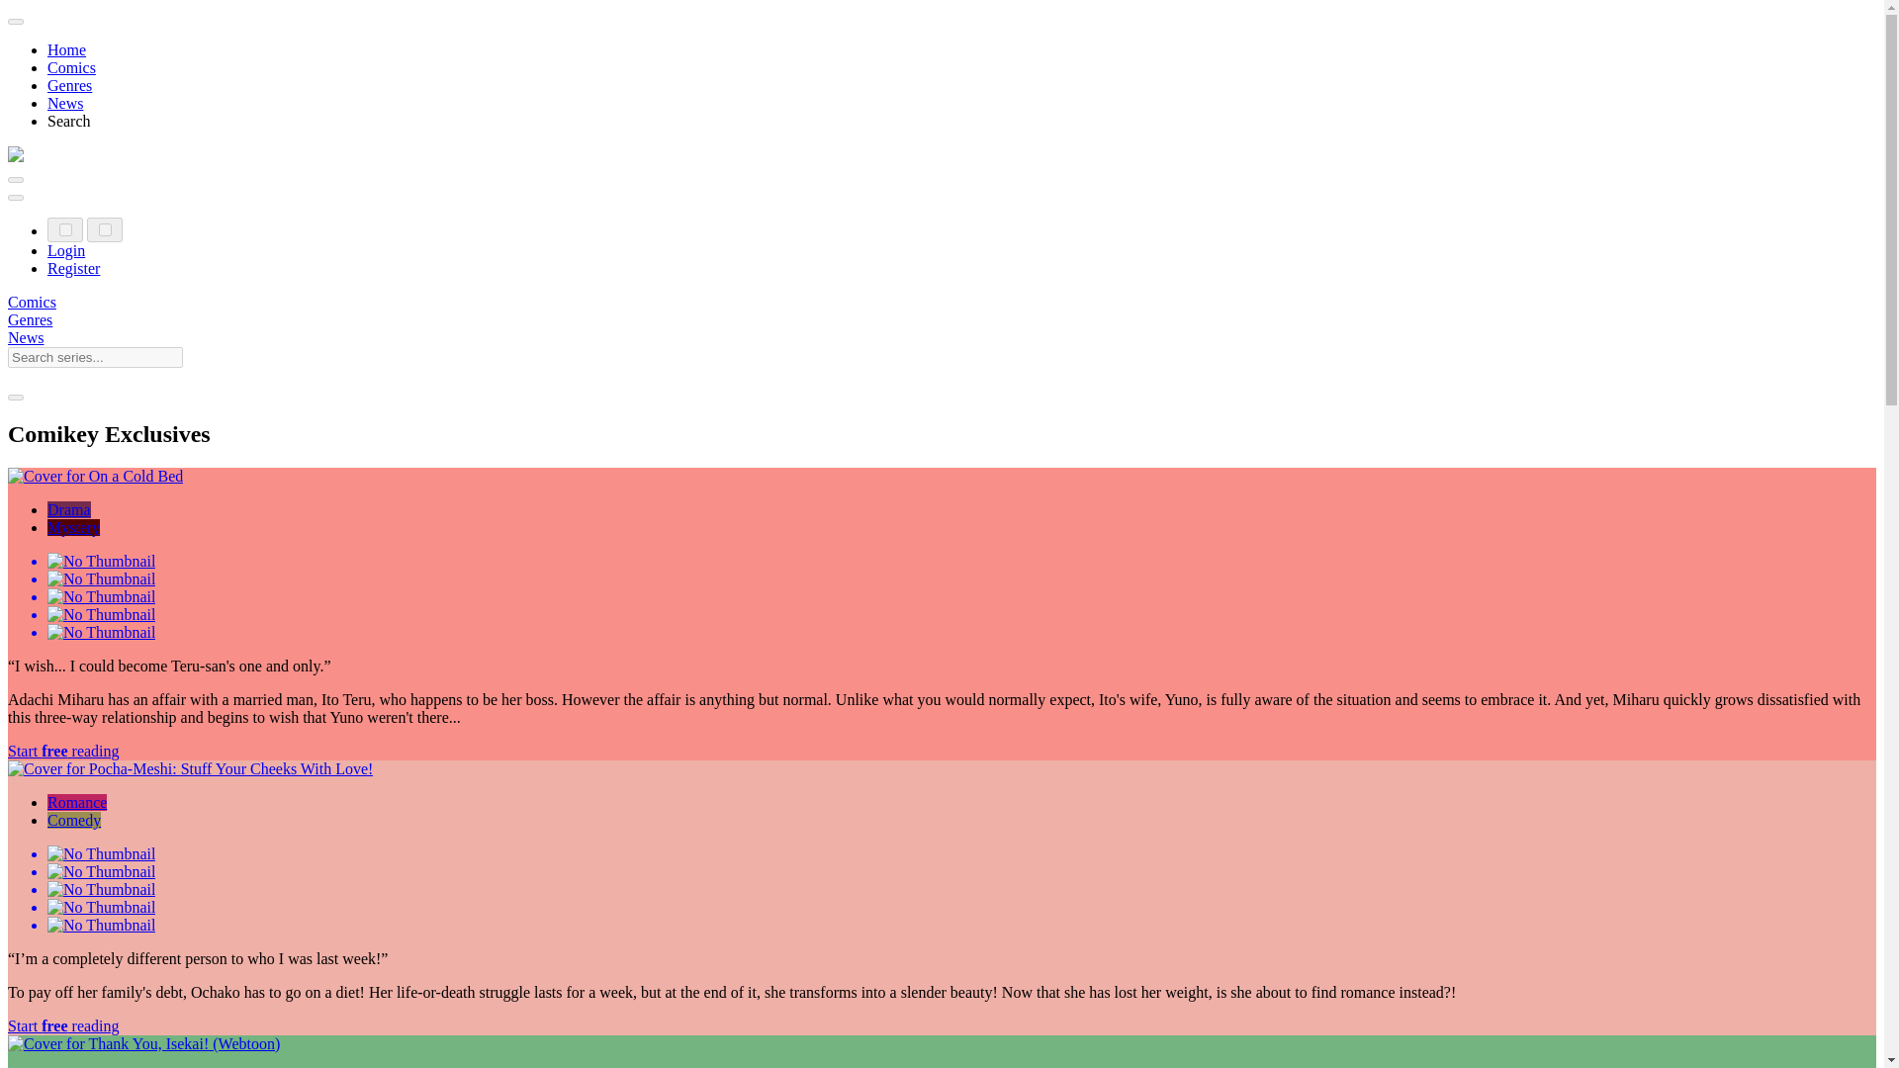 This screenshot has width=1899, height=1068. Describe the element at coordinates (69, 508) in the screenshot. I see `To be or not to be...` at that location.